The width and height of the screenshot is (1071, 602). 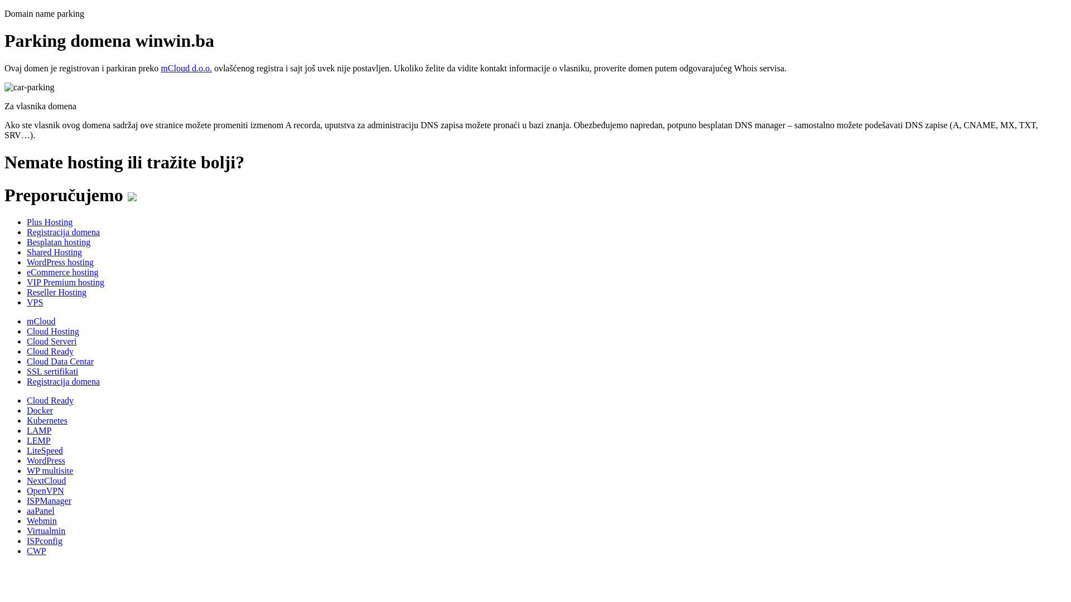 I want to click on SSL sertifikati, so click(x=52, y=371).